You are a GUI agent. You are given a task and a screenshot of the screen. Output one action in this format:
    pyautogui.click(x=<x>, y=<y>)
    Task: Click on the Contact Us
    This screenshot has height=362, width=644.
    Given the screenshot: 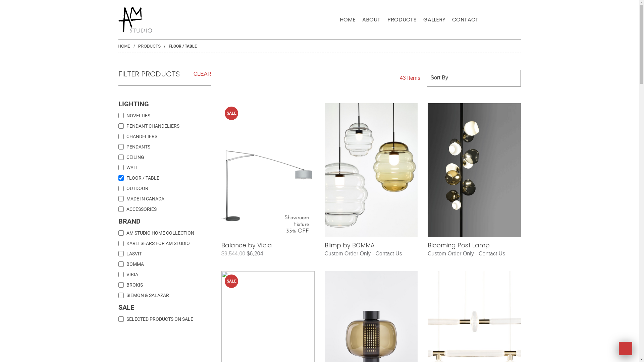 What is the action you would take?
    pyautogui.click(x=492, y=253)
    